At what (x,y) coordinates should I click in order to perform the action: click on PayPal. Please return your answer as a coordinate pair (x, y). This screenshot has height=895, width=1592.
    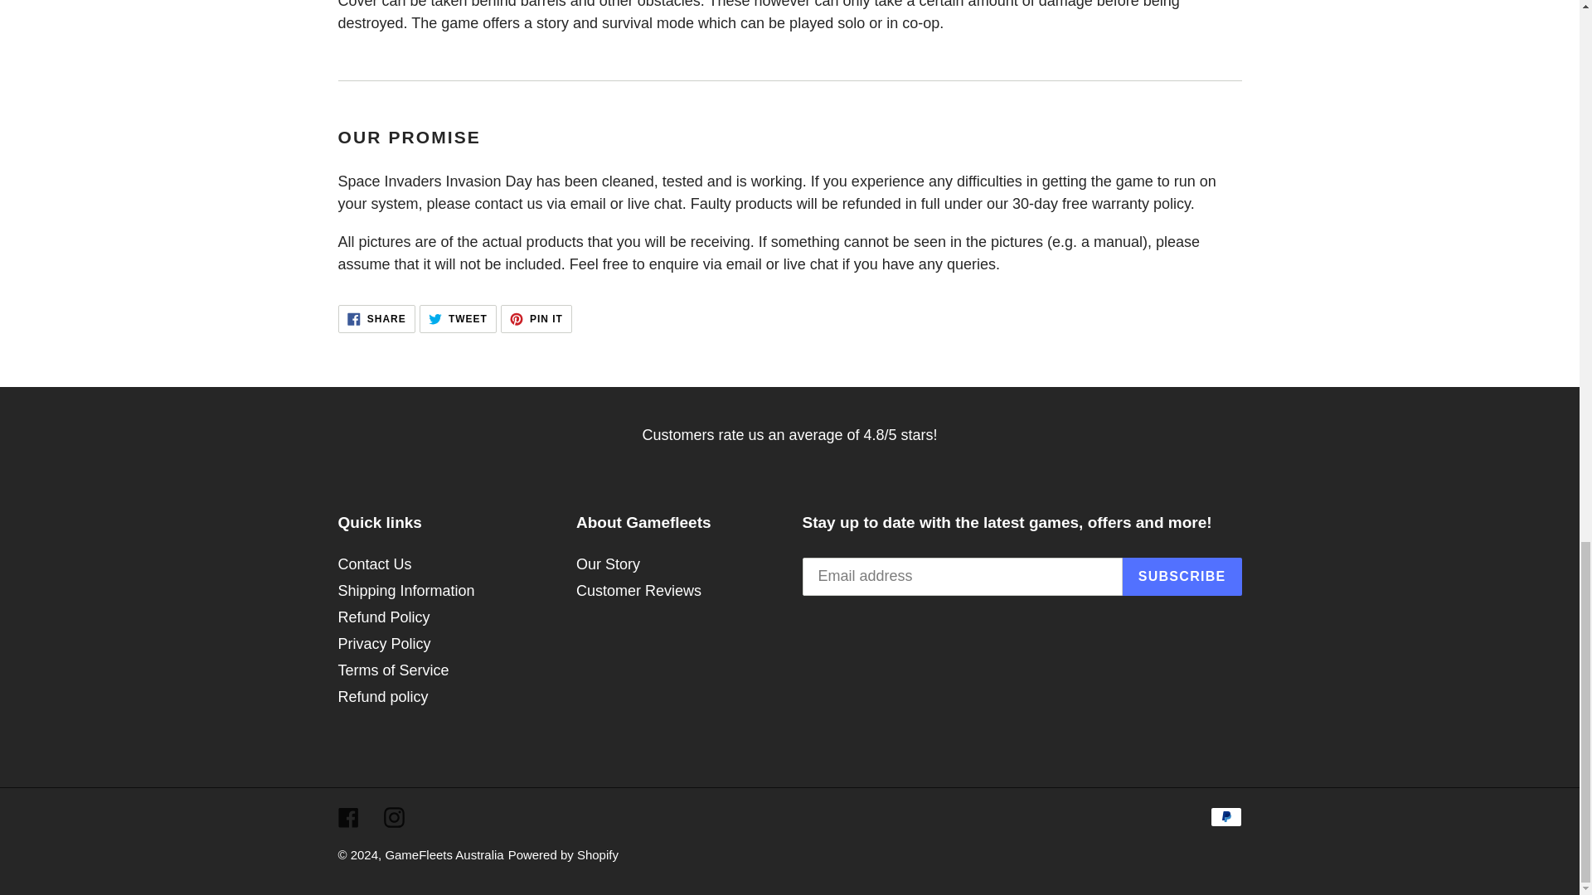
    Looking at the image, I should click on (1226, 817).